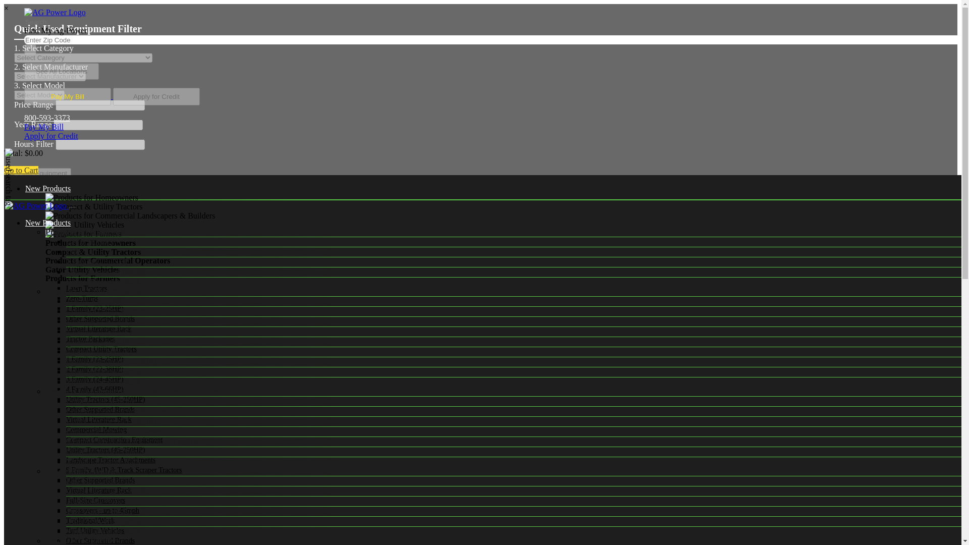  What do you see at coordinates (100, 409) in the screenshot?
I see `Other Supported Brands` at bounding box center [100, 409].